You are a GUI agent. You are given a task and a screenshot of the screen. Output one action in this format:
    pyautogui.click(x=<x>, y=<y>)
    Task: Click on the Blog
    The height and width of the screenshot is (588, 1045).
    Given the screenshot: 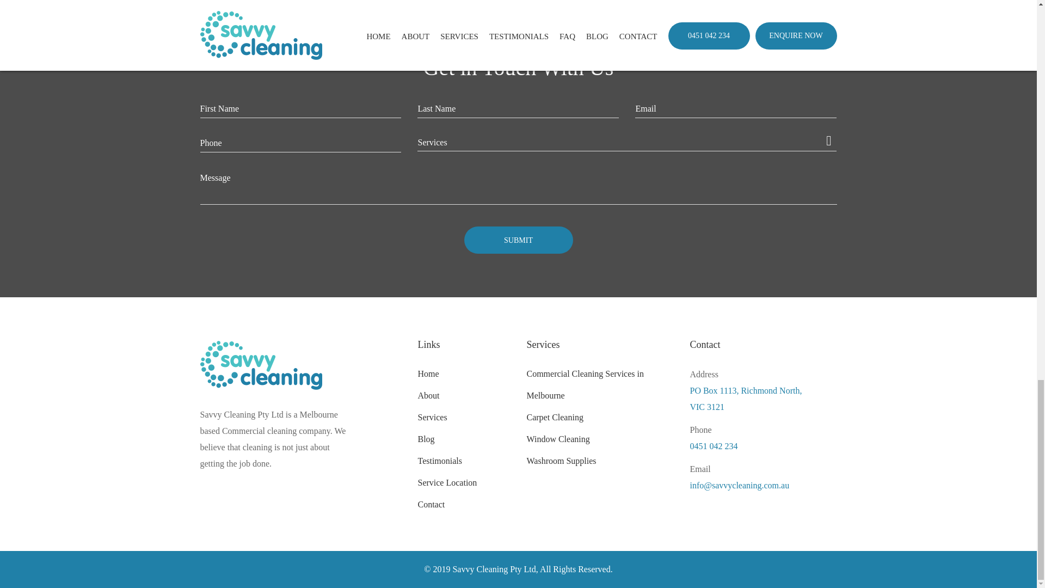 What is the action you would take?
    pyautogui.click(x=426, y=439)
    